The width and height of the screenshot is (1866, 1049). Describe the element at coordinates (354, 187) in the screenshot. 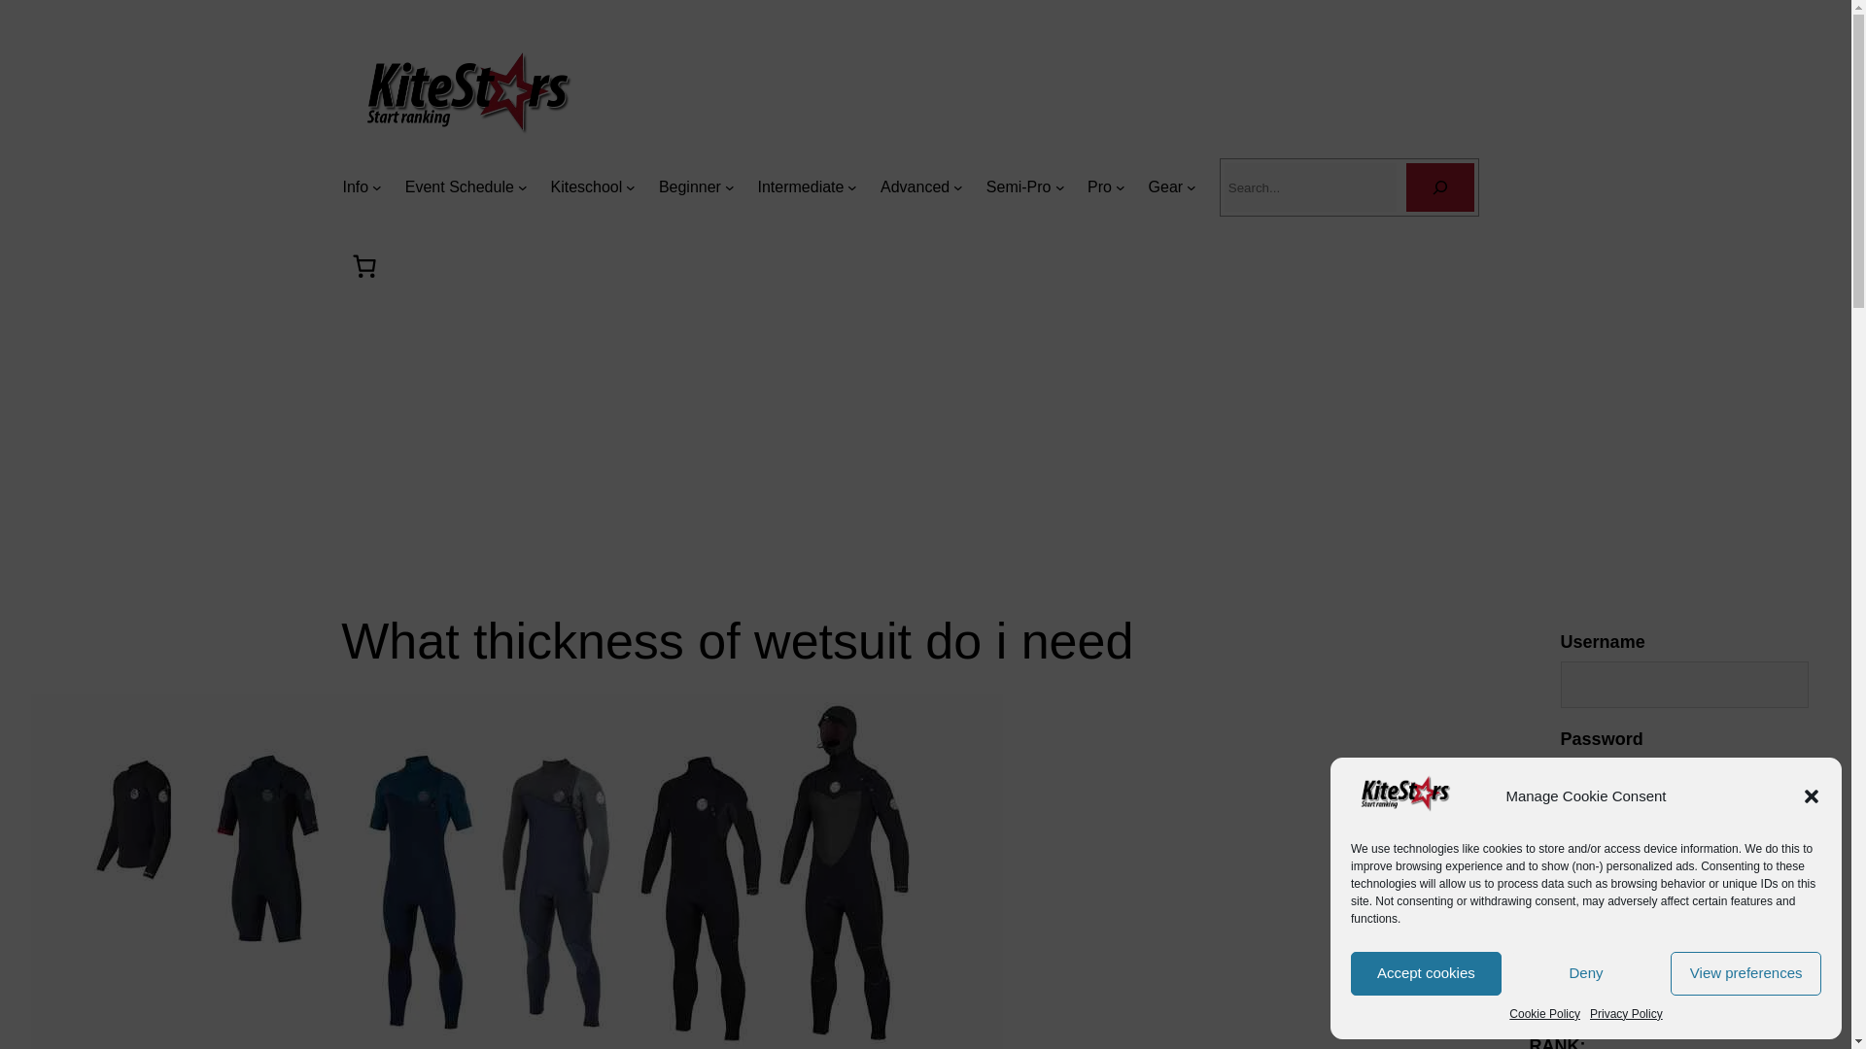

I see `Info` at that location.